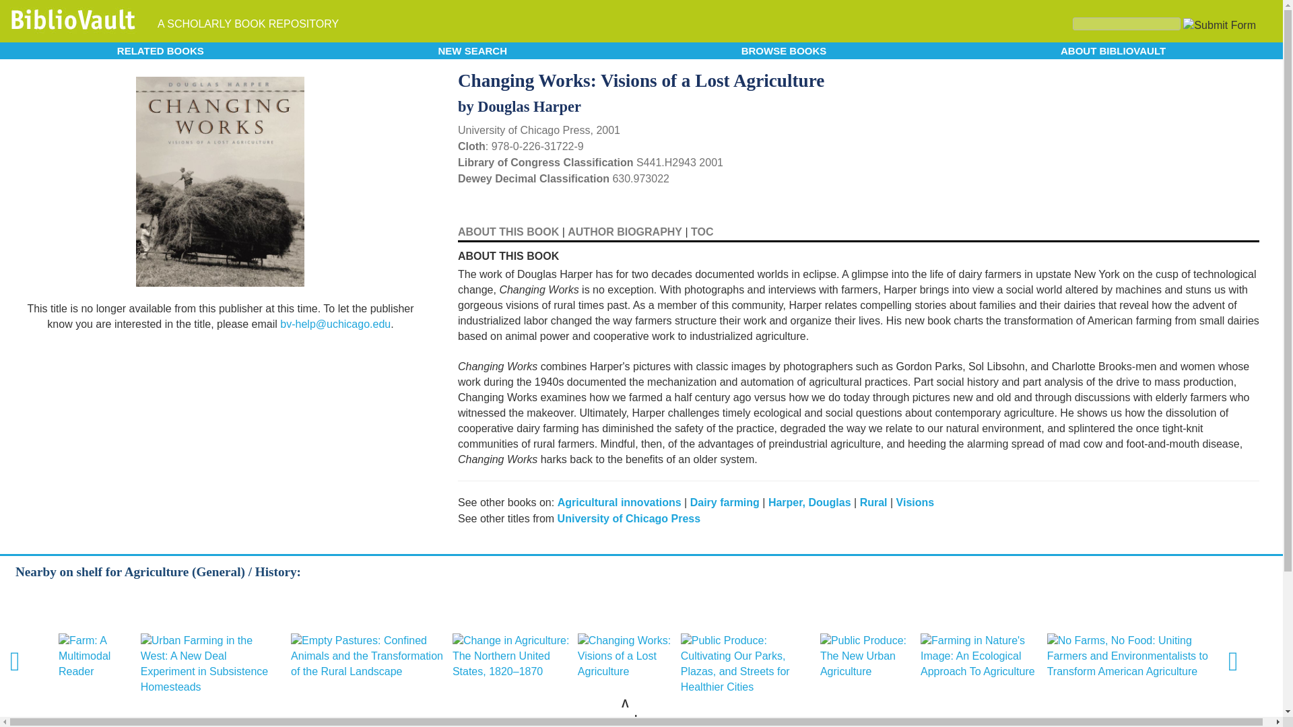 This screenshot has width=1293, height=727. I want to click on Share on Facebook, so click(1230, 79).